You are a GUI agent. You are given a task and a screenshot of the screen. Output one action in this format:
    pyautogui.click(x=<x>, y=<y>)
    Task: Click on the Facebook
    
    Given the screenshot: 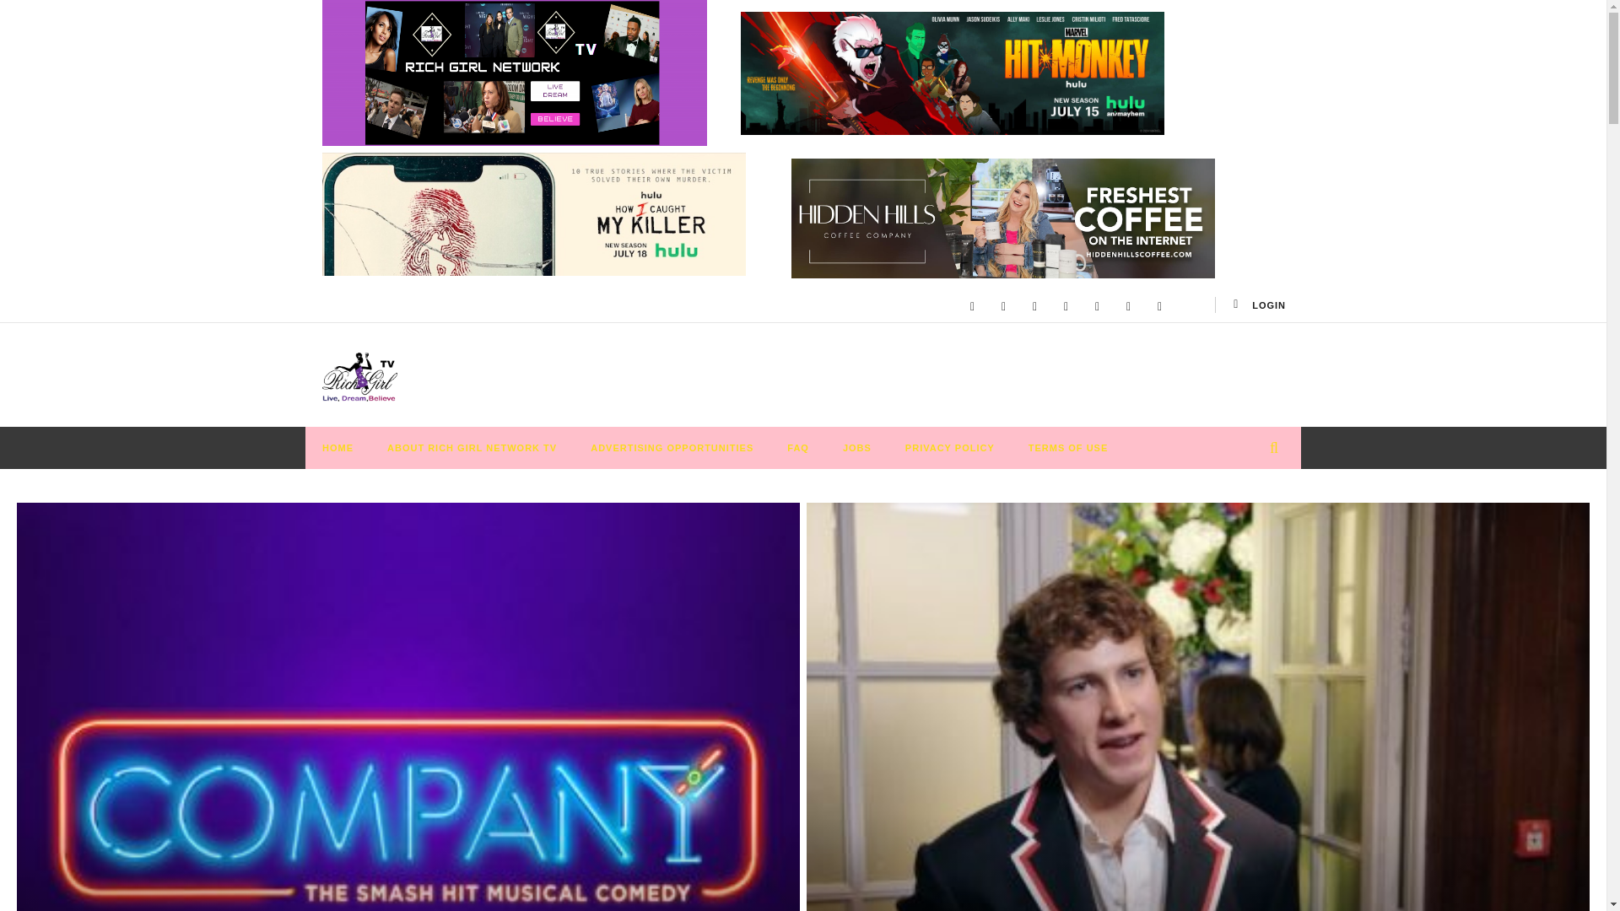 What is the action you would take?
    pyautogui.click(x=972, y=306)
    